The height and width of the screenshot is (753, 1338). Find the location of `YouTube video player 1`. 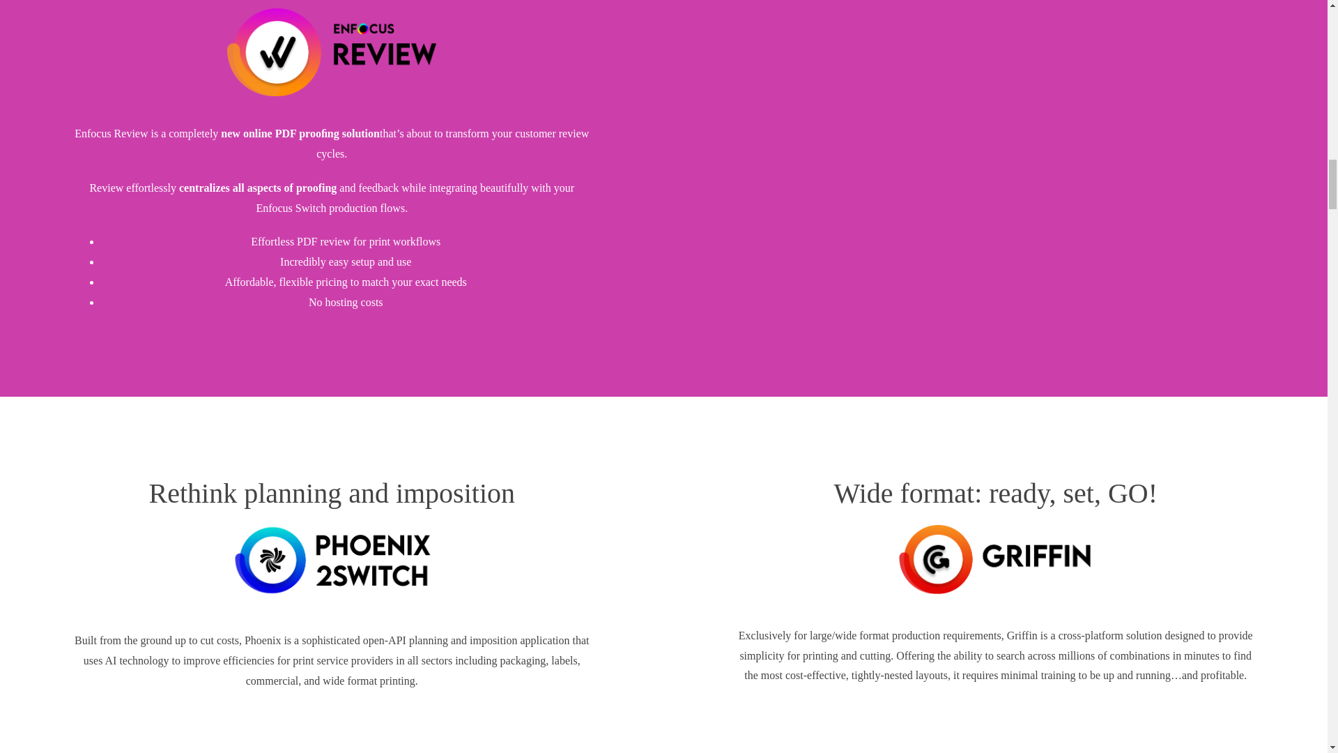

YouTube video player 1 is located at coordinates (945, 75).